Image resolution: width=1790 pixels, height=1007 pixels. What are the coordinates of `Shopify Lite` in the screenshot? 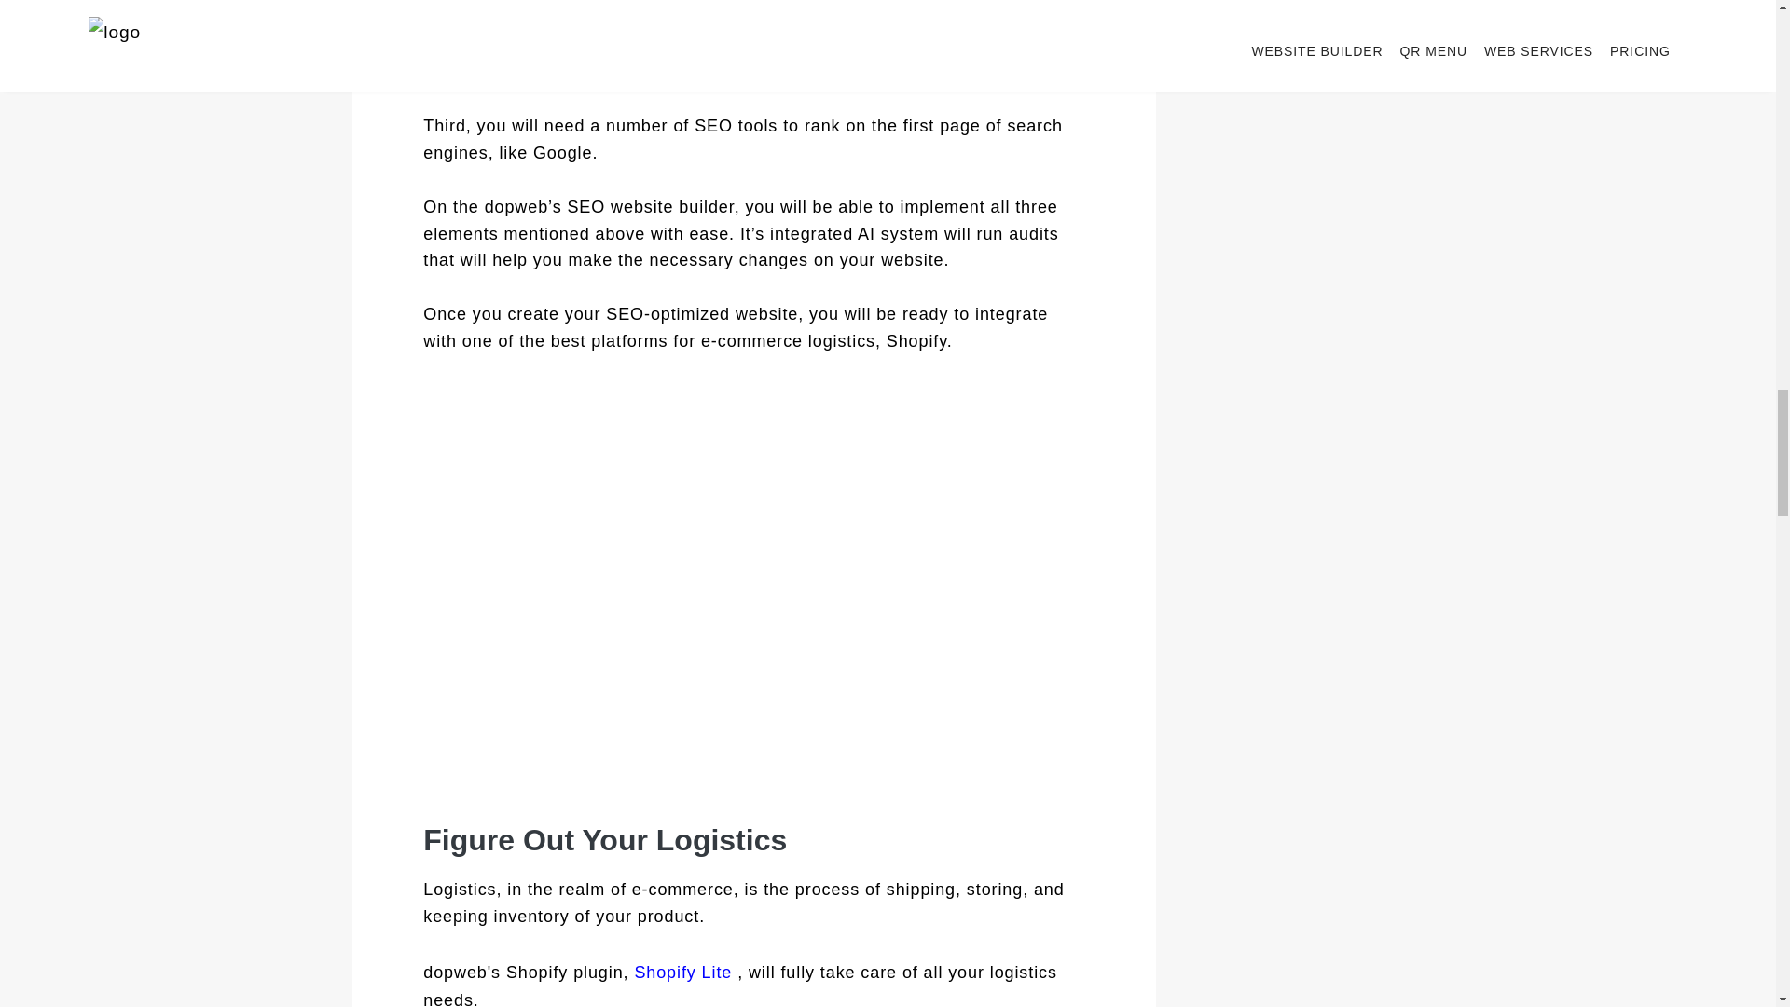 It's located at (685, 972).